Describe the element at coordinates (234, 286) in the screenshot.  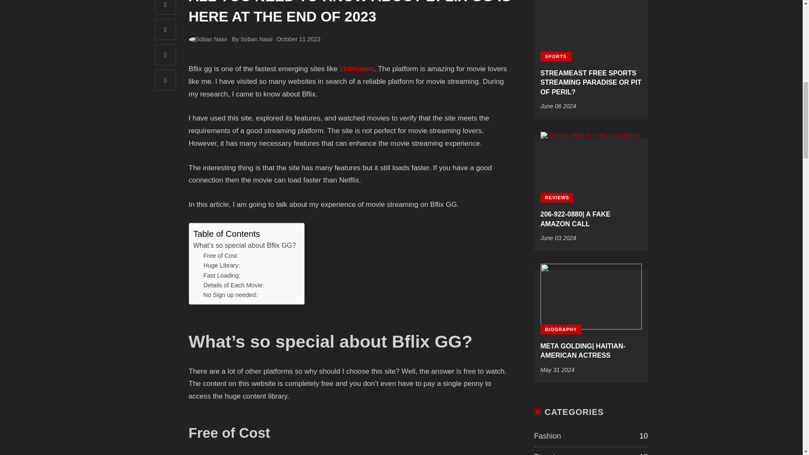
I see `Details of Each Movie:` at that location.